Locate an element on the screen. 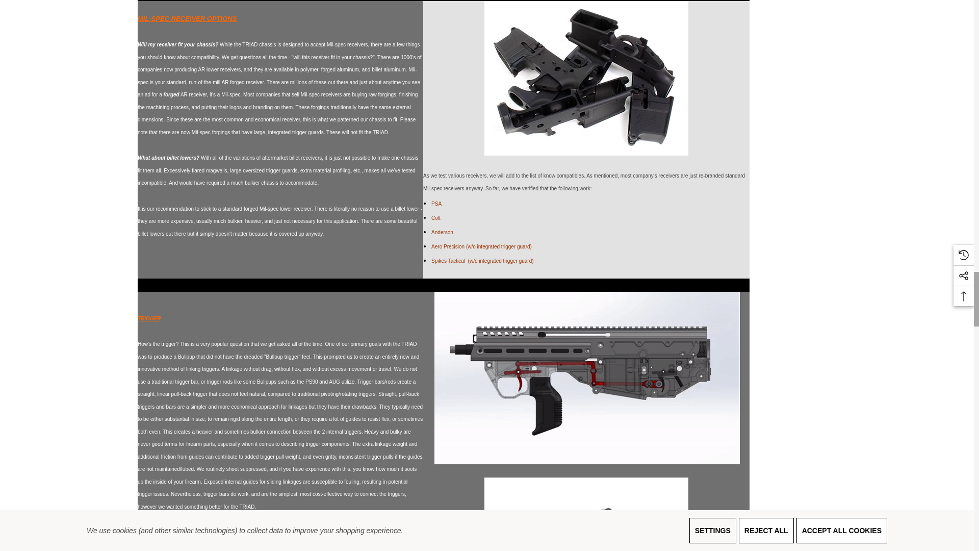 The height and width of the screenshot is (551, 979). rave-04.jpg is located at coordinates (586, 514).